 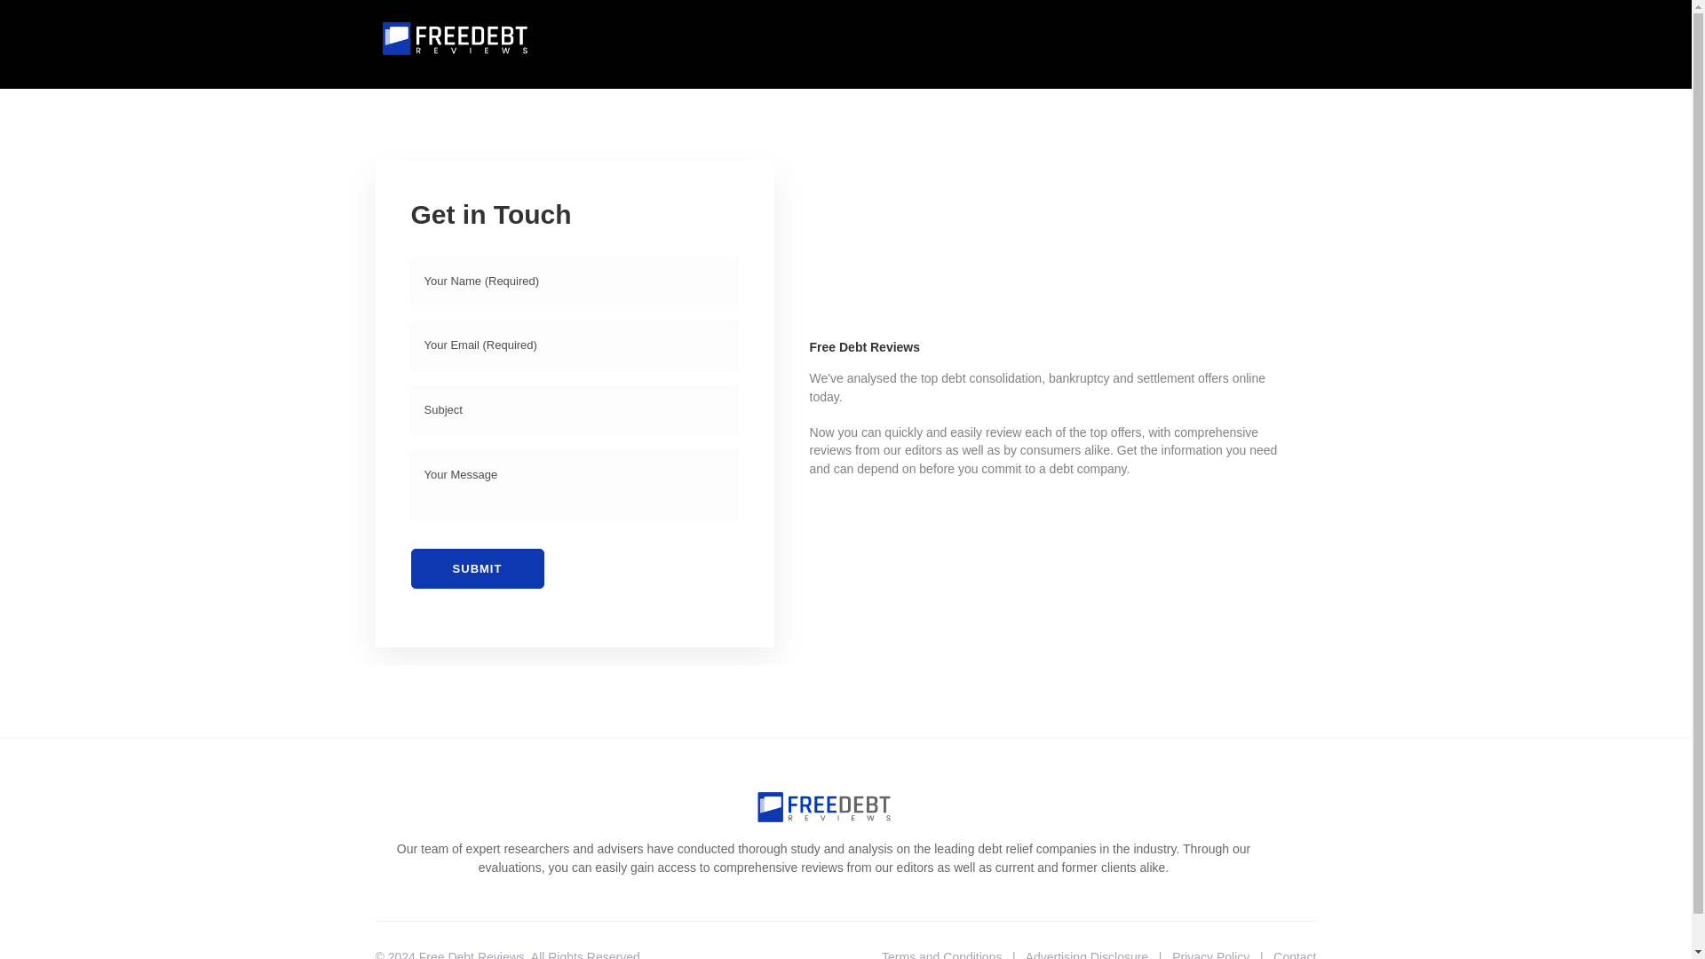 I want to click on Submit, so click(x=477, y=568).